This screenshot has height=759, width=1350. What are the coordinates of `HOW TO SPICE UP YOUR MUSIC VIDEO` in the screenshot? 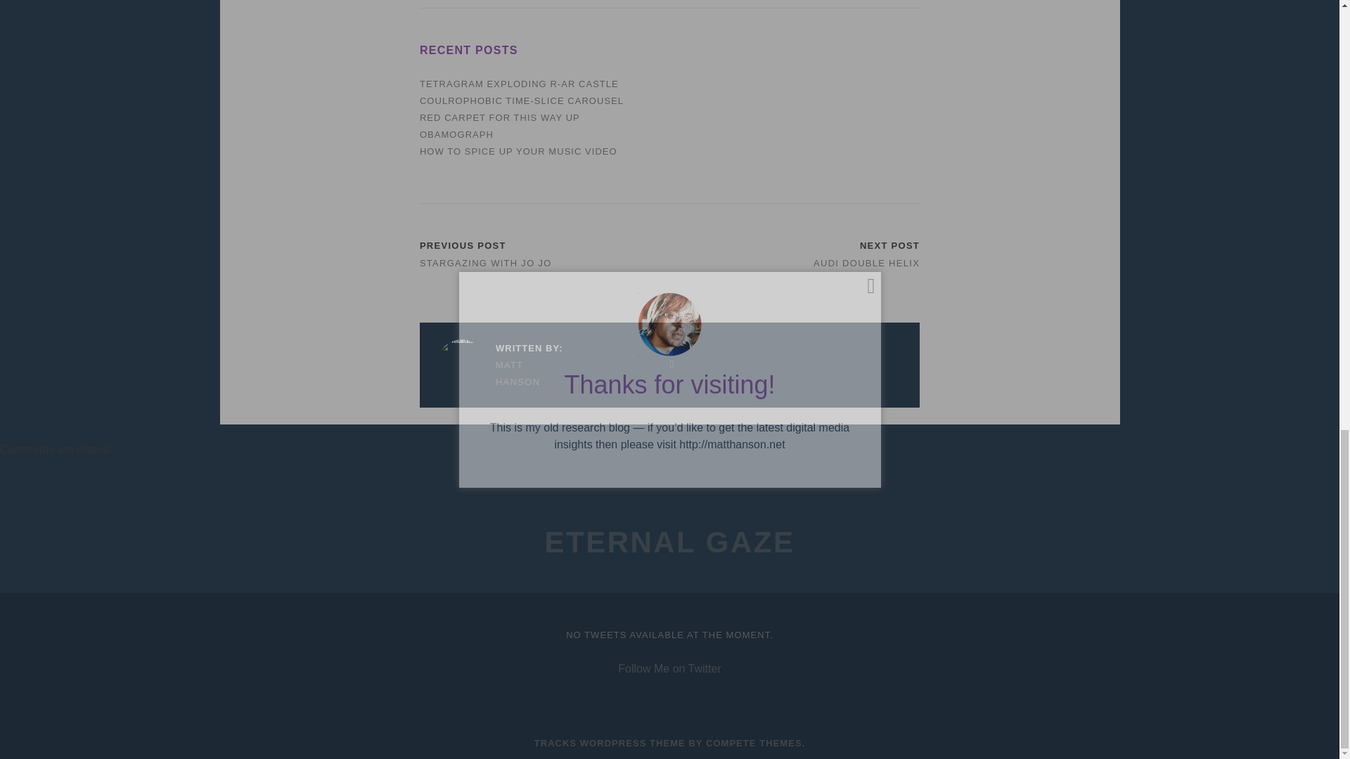 It's located at (518, 151).